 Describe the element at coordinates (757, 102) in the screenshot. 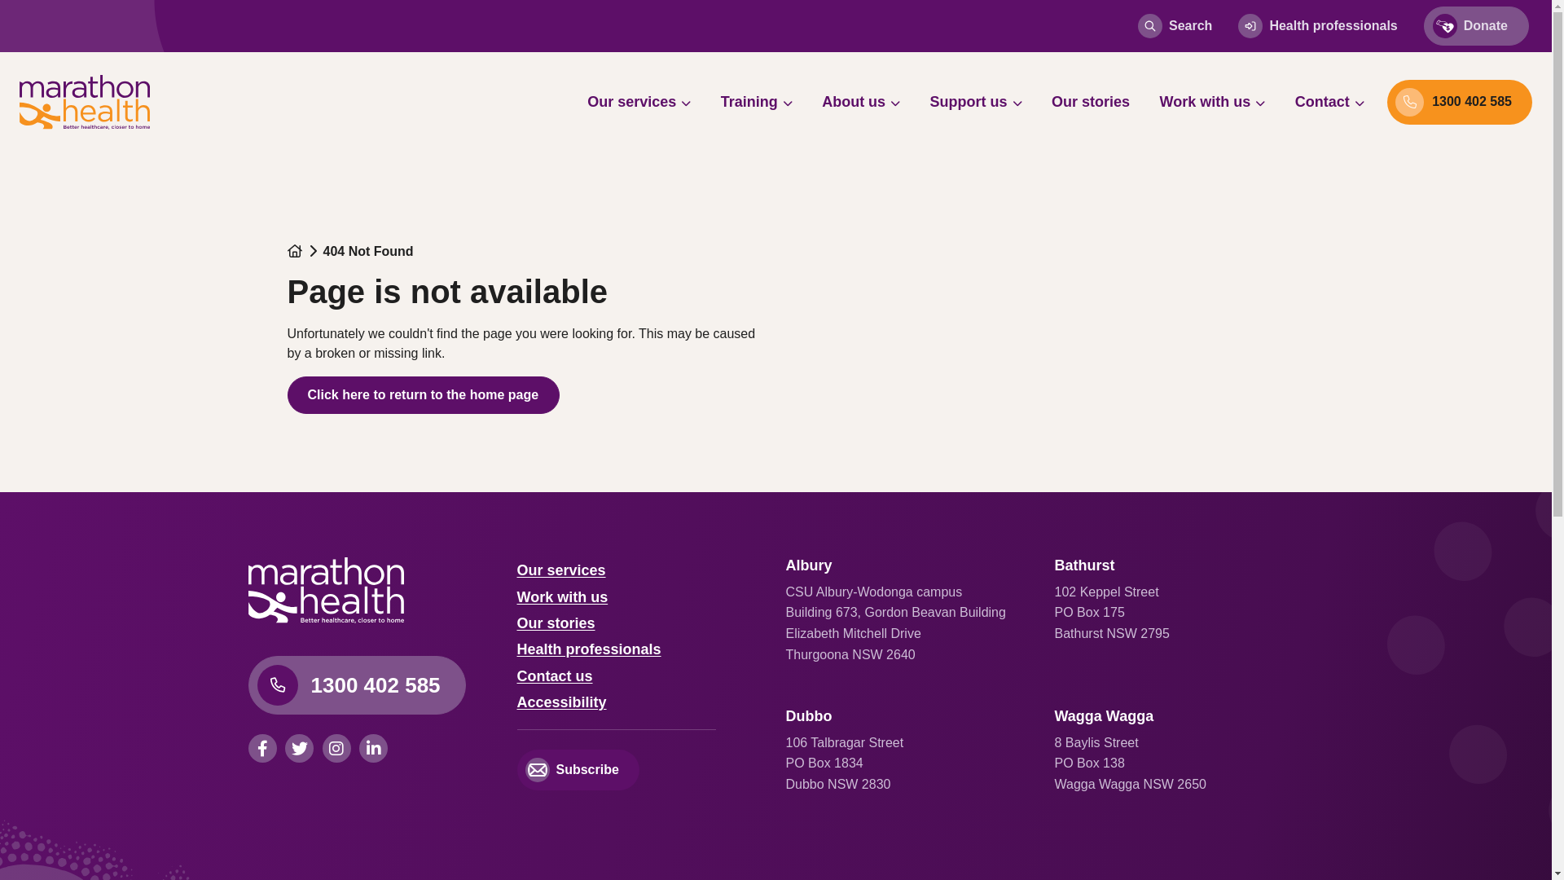

I see `Training` at that location.